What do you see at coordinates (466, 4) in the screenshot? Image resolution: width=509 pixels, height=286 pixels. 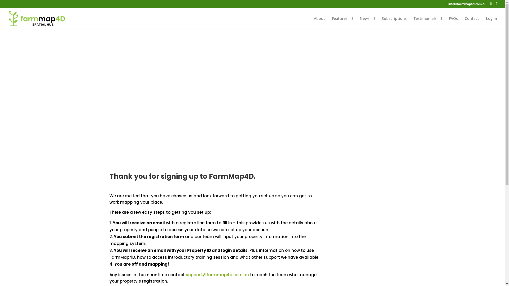 I see `info@farmmap4d.com.au` at bounding box center [466, 4].